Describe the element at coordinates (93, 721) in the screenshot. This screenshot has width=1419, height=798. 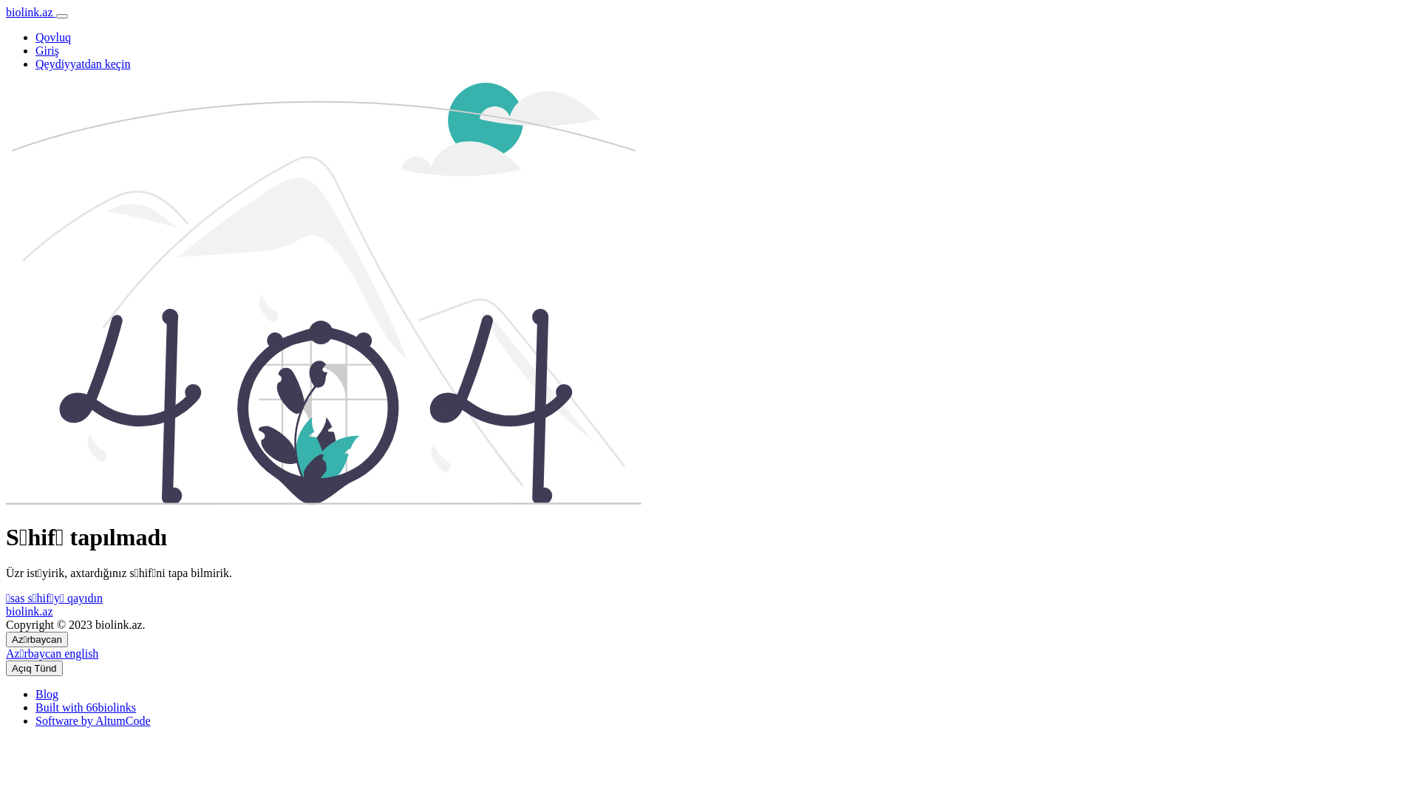
I see `Software by AltumCode` at that location.